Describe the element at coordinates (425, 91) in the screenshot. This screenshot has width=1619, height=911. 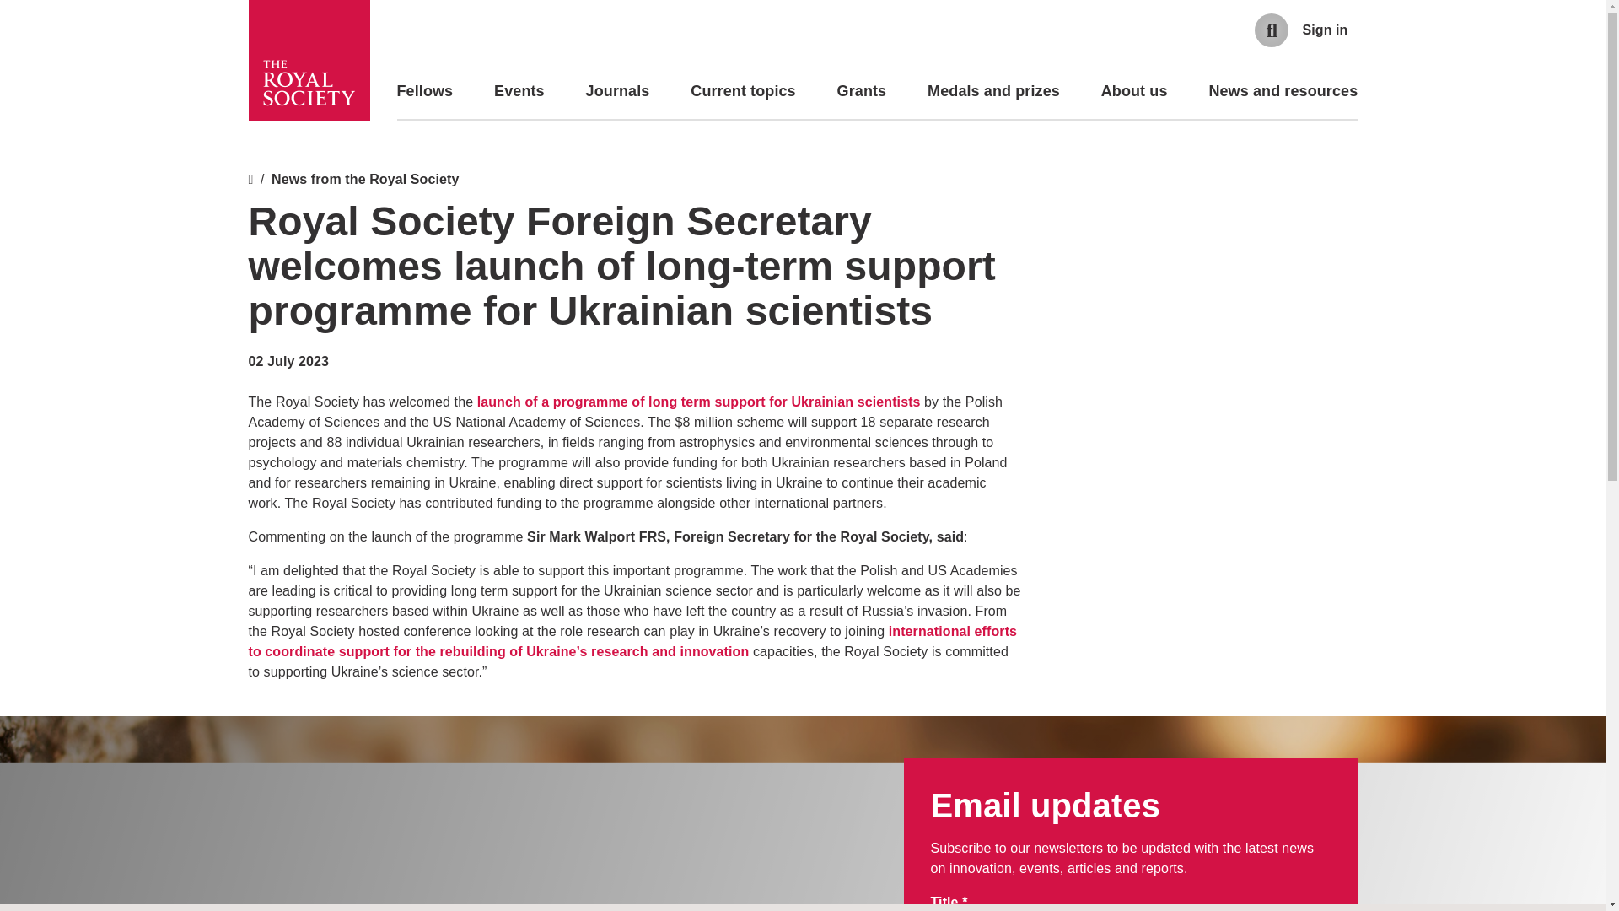
I see `Fellows` at that location.